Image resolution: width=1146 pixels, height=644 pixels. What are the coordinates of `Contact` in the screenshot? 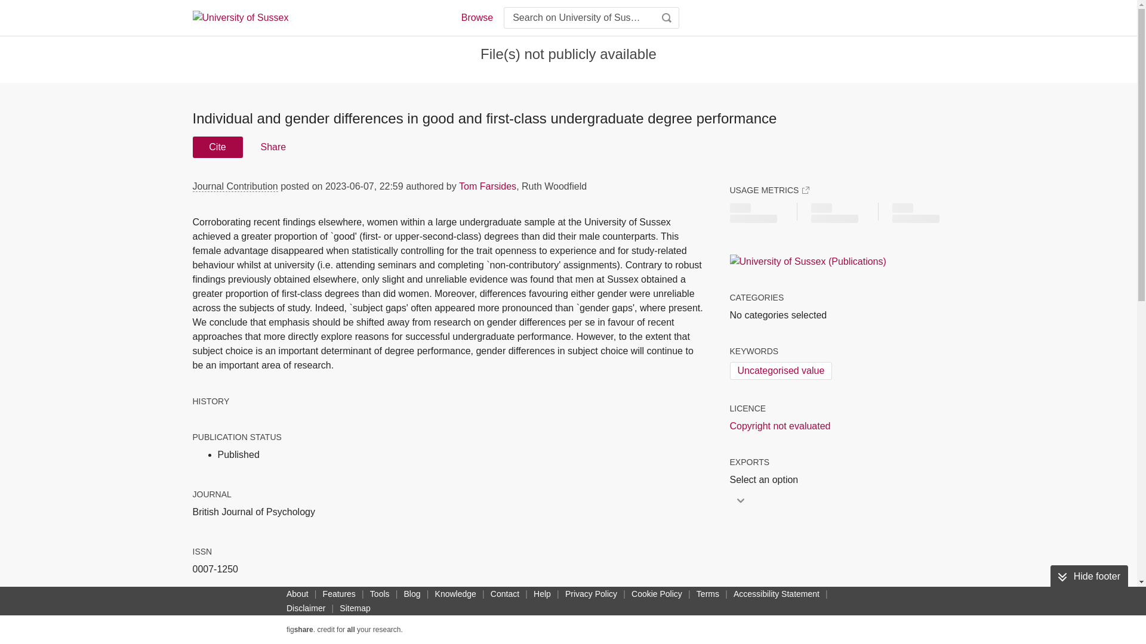 It's located at (505, 593).